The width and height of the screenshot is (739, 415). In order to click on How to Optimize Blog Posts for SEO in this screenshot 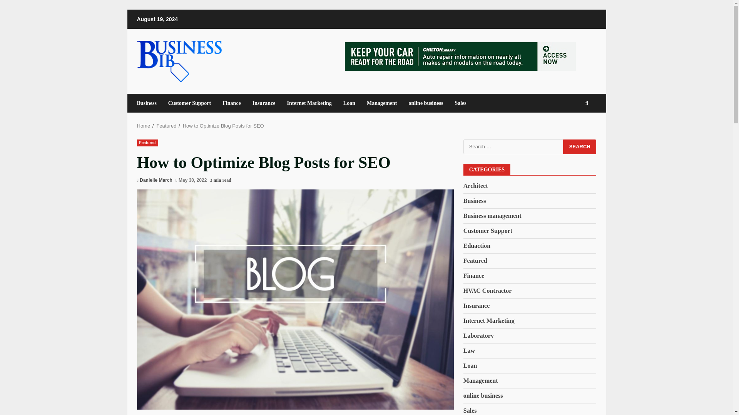, I will do `click(223, 125)`.